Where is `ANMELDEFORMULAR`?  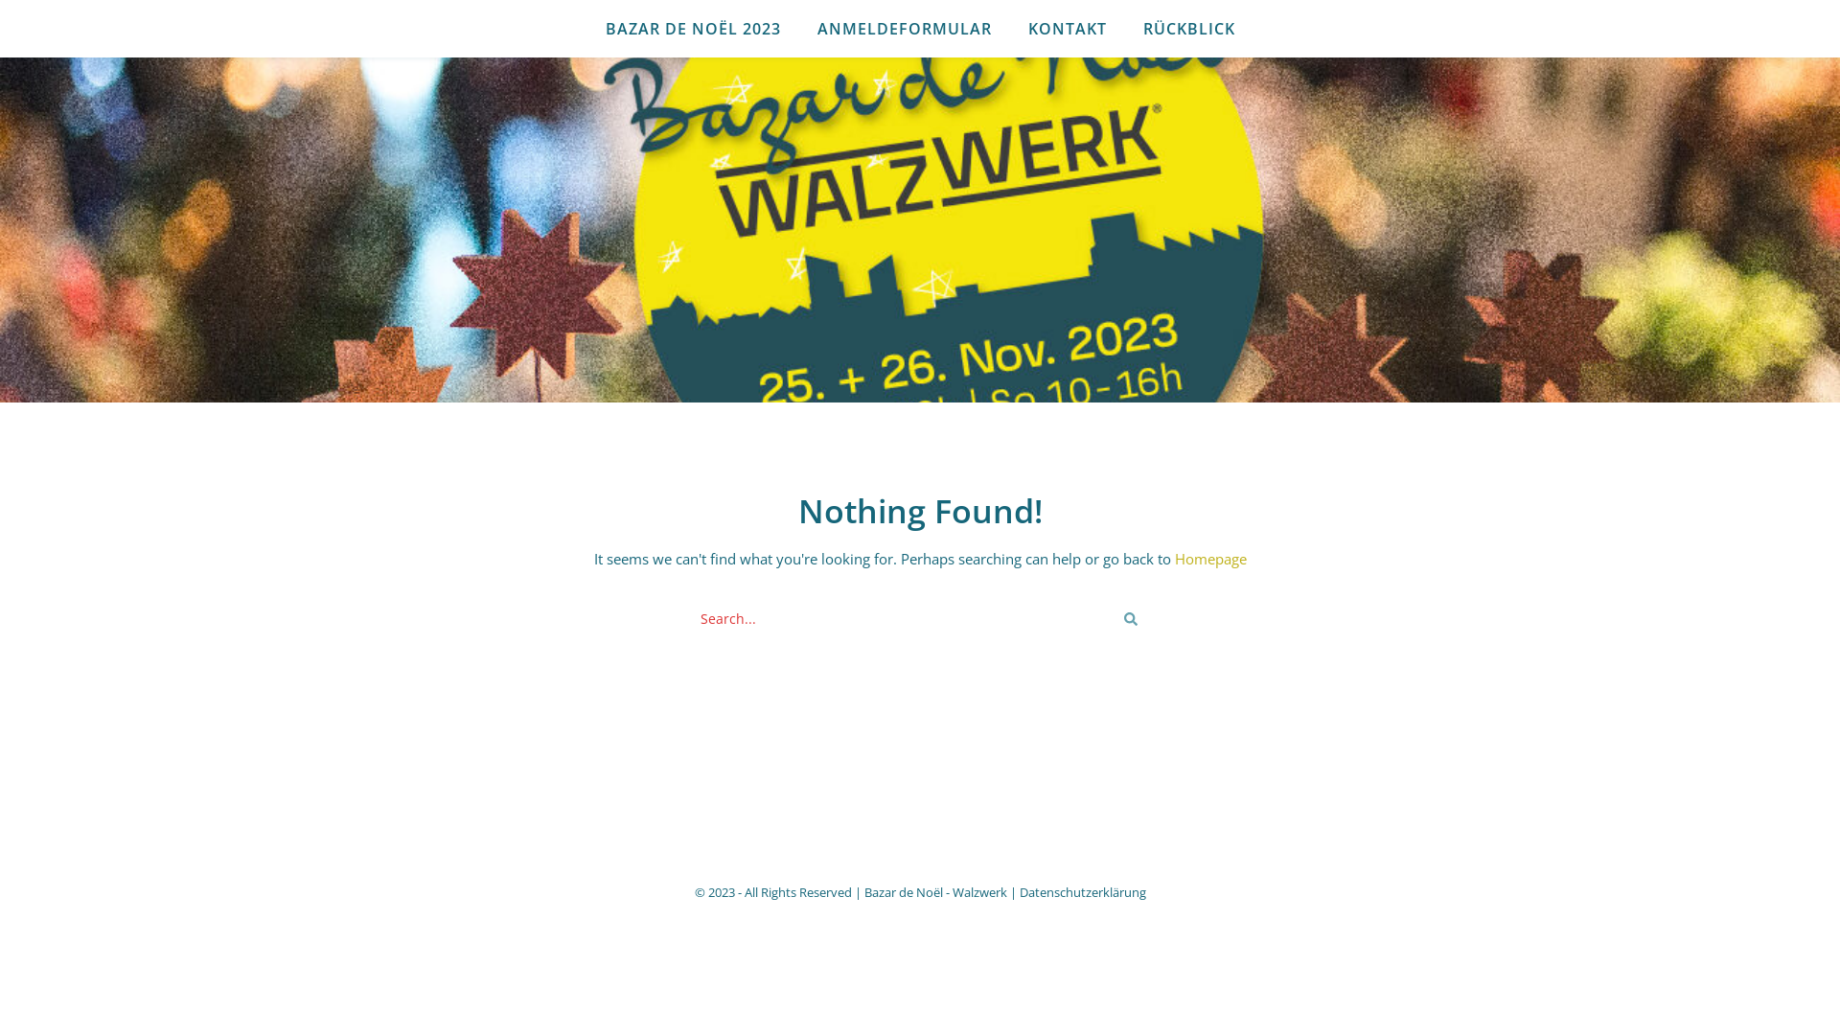 ANMELDEFORMULAR is located at coordinates (905, 29).